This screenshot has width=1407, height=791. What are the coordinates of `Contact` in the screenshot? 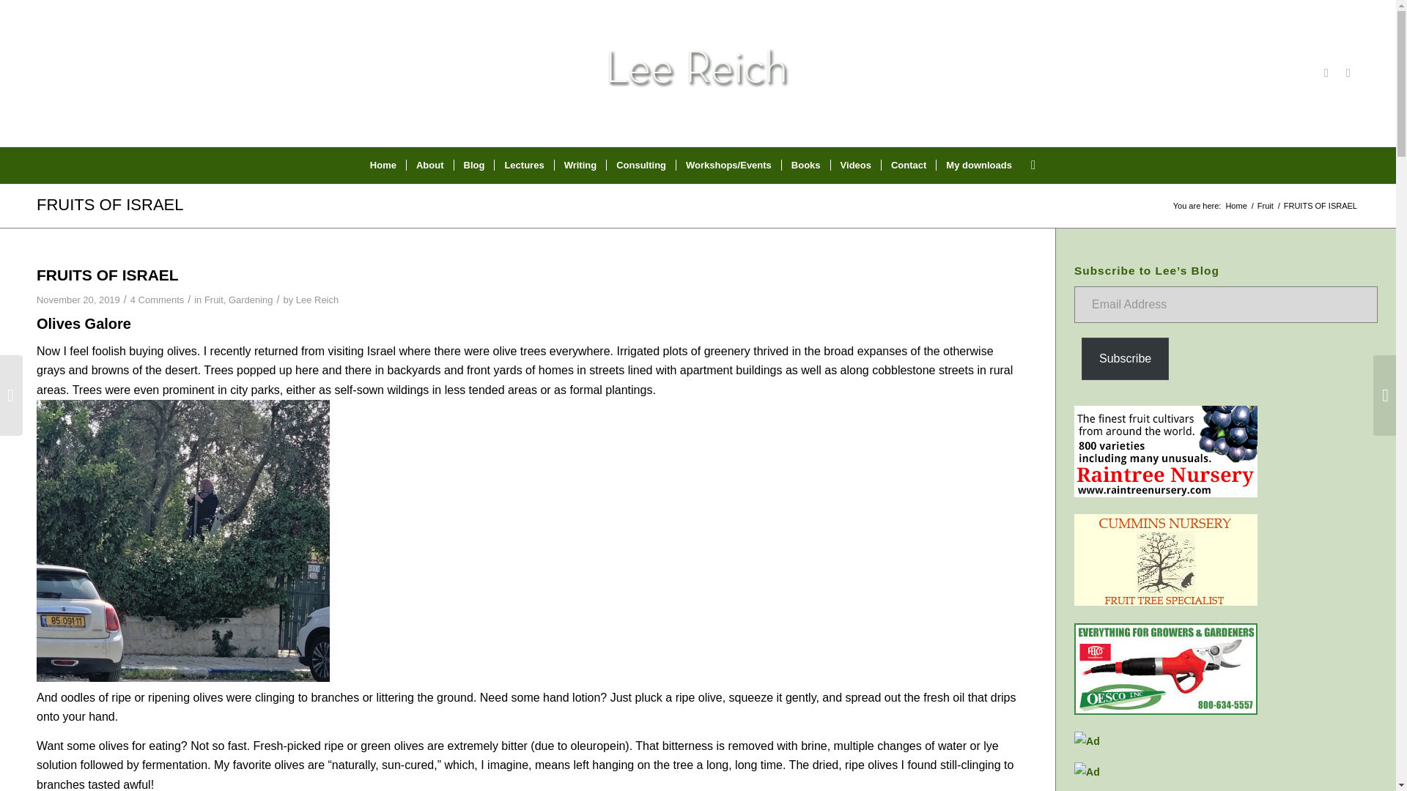 It's located at (907, 165).